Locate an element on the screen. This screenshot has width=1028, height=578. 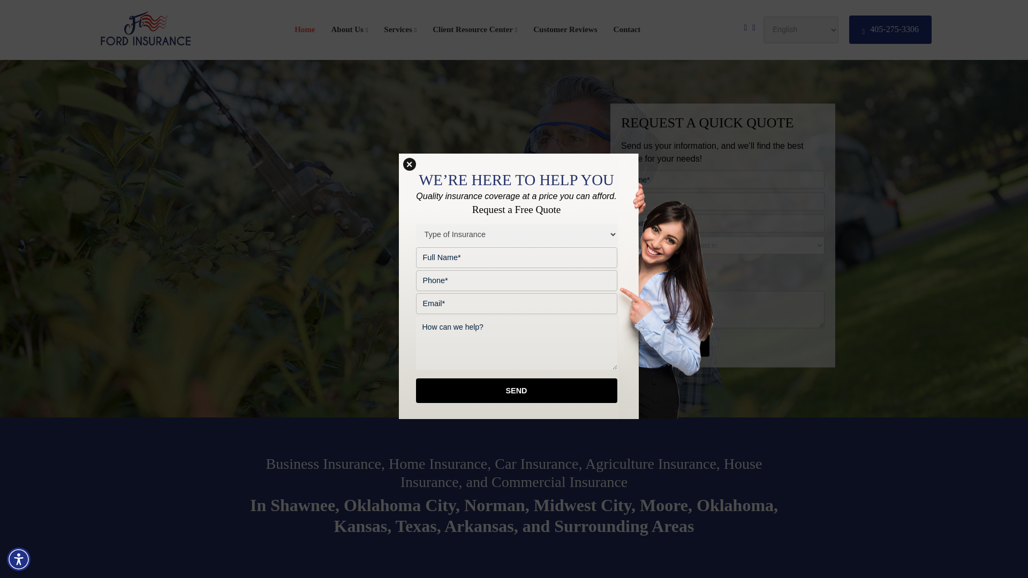
Home is located at coordinates (304, 30).